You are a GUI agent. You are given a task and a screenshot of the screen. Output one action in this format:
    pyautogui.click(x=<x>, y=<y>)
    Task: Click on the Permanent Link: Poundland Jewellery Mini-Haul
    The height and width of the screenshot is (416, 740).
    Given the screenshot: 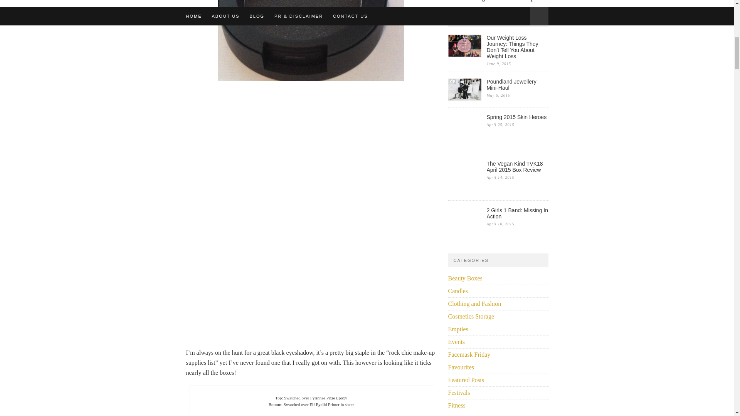 What is the action you would take?
    pyautogui.click(x=517, y=85)
    